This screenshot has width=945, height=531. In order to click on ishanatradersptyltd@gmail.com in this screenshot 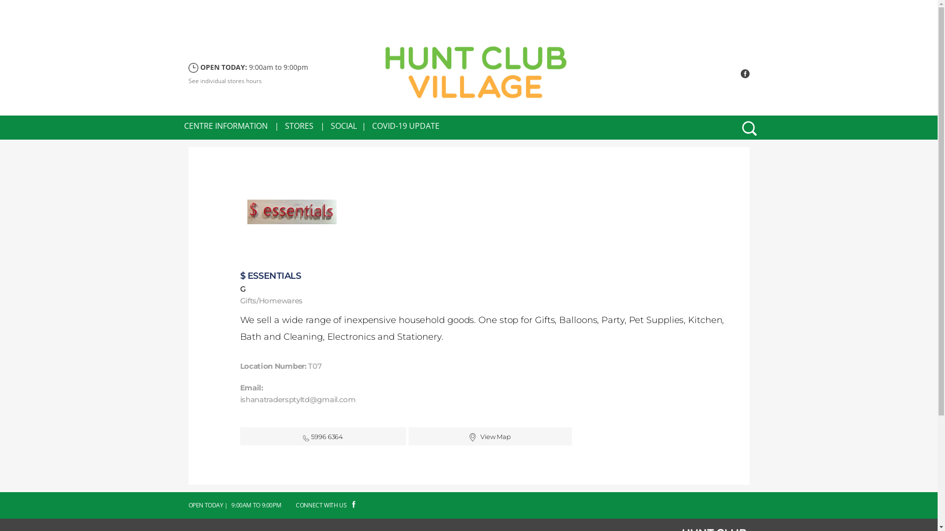, I will do `click(298, 399)`.